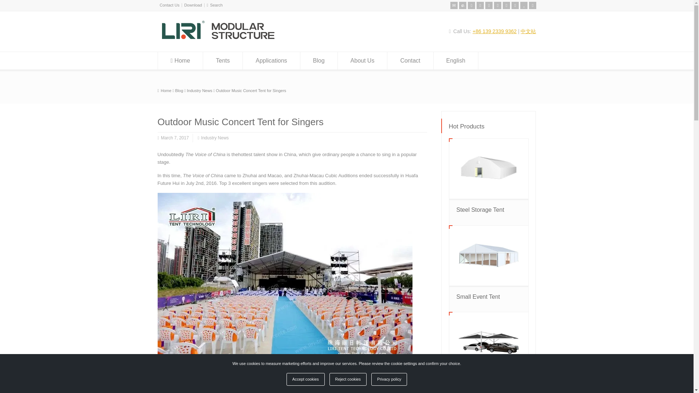 This screenshot has height=393, width=699. Describe the element at coordinates (532, 5) in the screenshot. I see `WhatsApp` at that location.